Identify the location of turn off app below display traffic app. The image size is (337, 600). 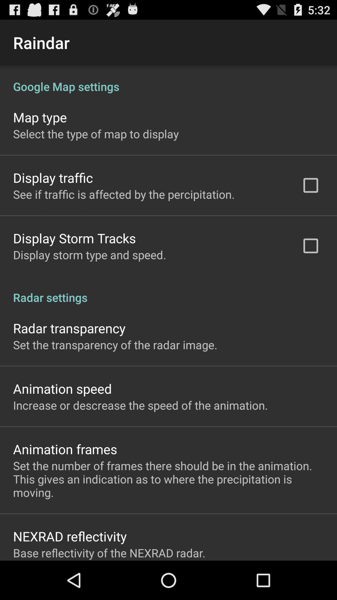
(124, 194).